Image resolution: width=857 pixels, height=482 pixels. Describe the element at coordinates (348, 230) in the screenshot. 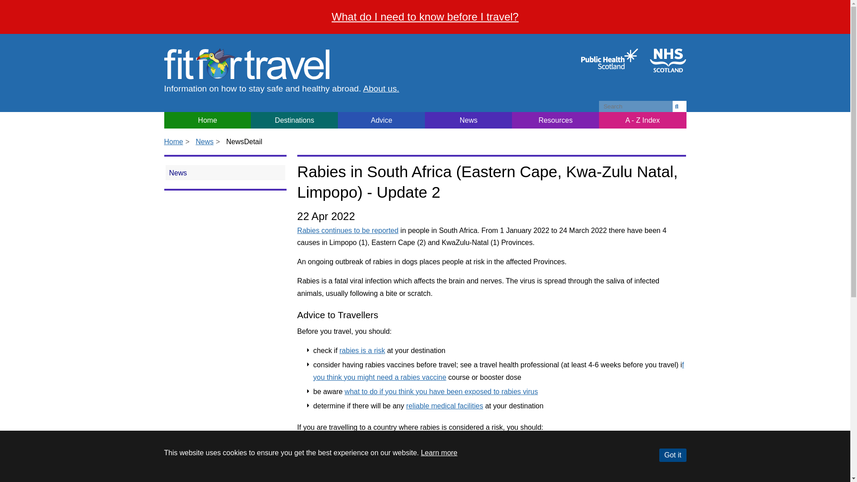

I see `Rabies continues to be reported` at that location.